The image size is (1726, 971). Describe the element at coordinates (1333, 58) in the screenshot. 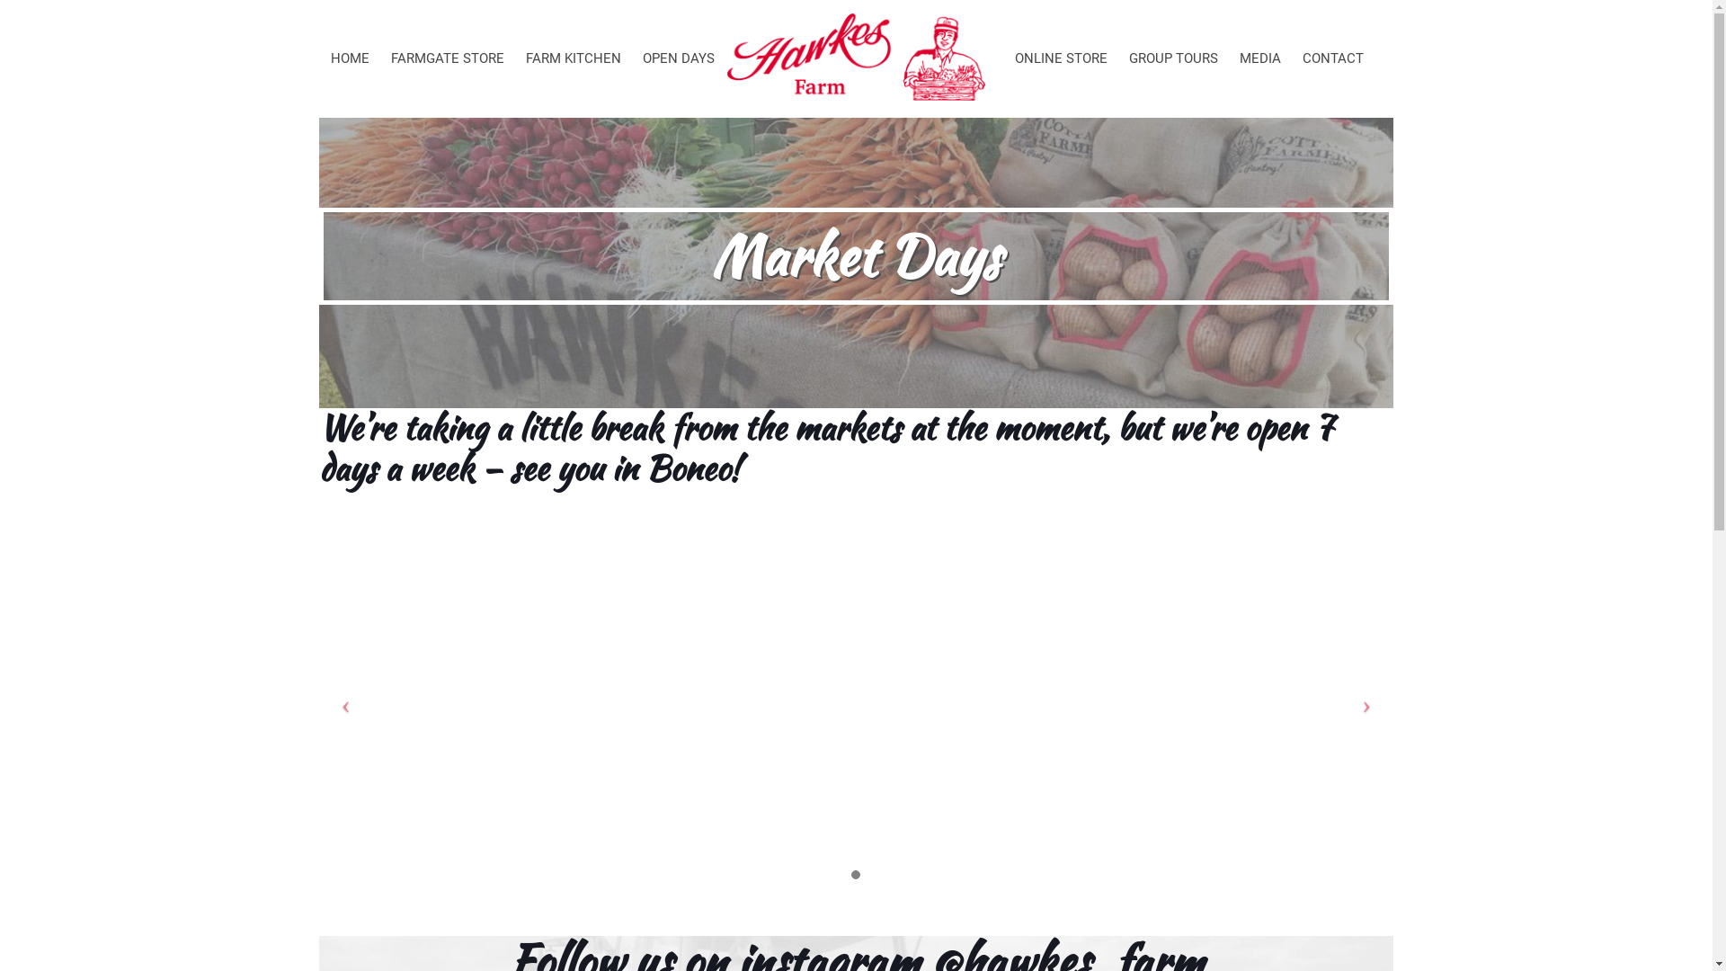

I see `CONTACT` at that location.